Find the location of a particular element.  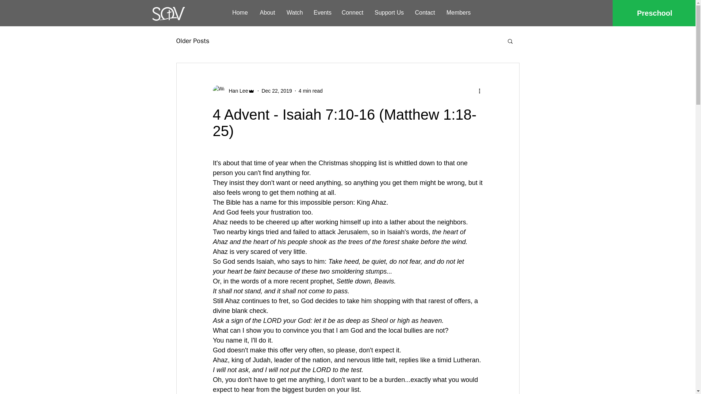

4 min read is located at coordinates (310, 90).